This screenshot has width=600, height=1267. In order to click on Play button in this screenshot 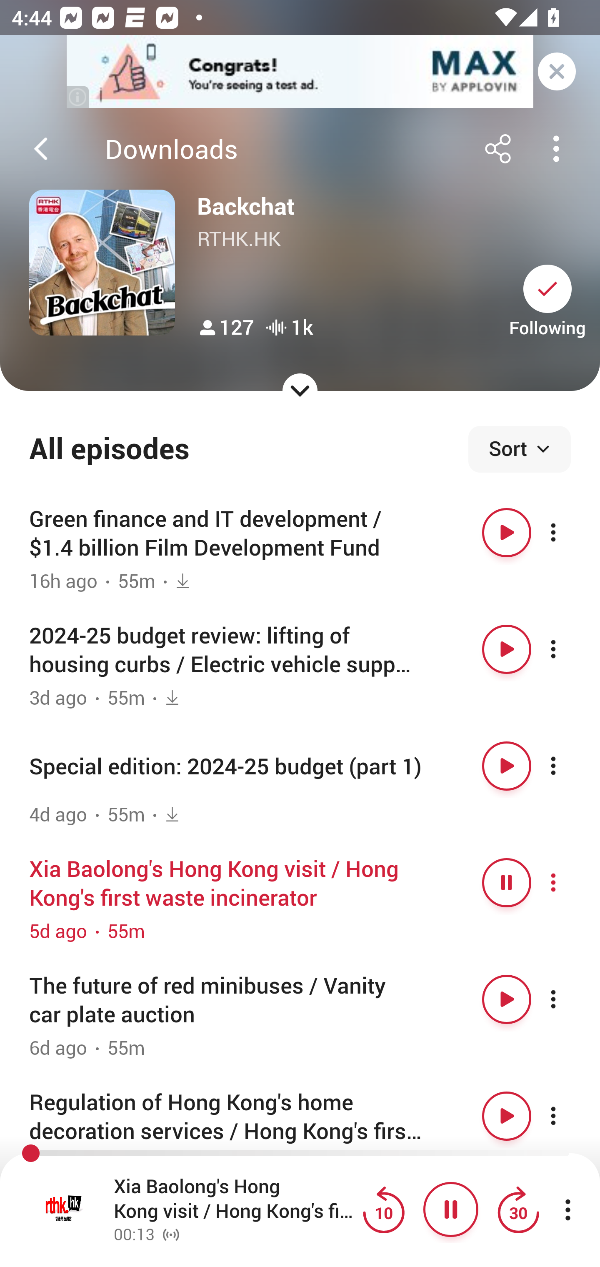, I will do `click(507, 533)`.